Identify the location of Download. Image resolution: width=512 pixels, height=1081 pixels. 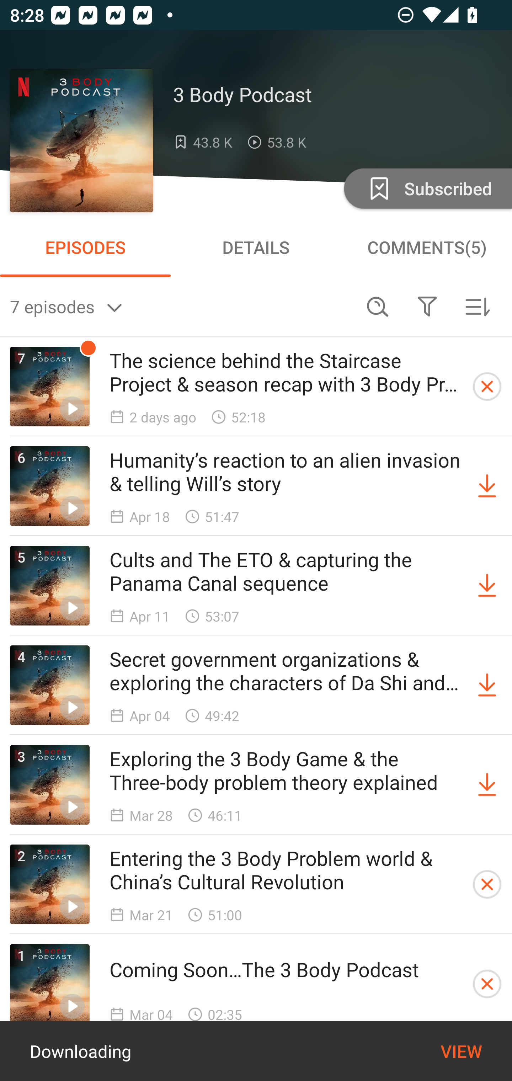
(487, 784).